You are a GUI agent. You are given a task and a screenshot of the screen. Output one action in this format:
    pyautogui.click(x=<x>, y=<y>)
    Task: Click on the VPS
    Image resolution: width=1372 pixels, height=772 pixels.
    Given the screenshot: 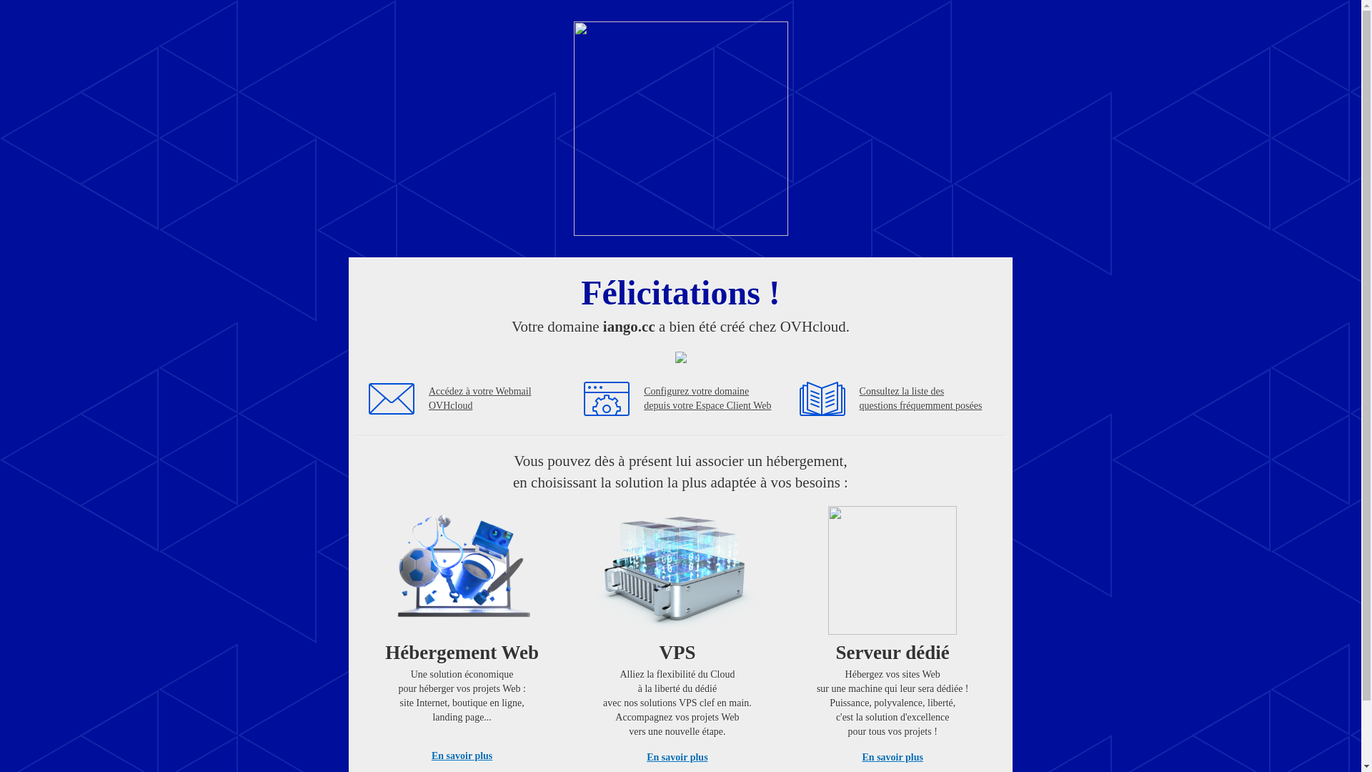 What is the action you would take?
    pyautogui.click(x=677, y=632)
    